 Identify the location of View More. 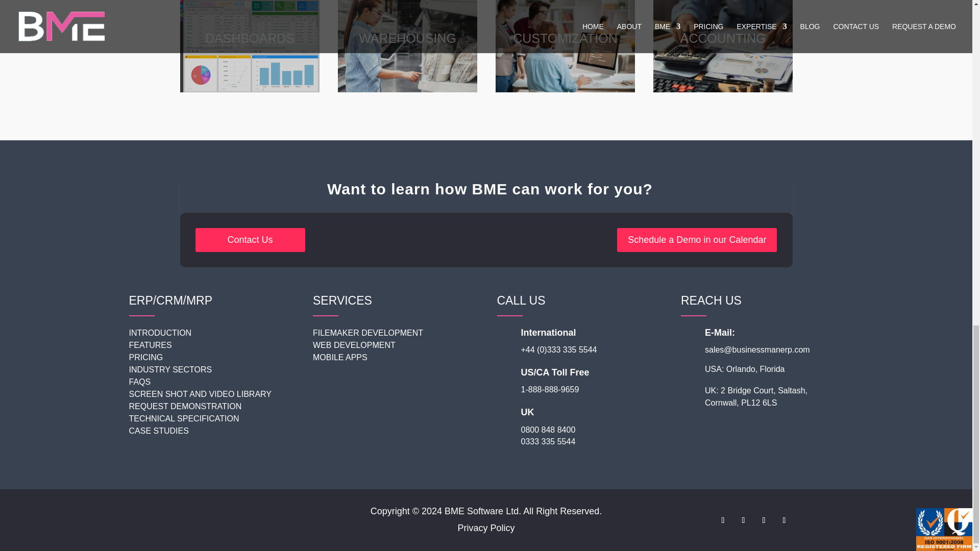
(411, 54).